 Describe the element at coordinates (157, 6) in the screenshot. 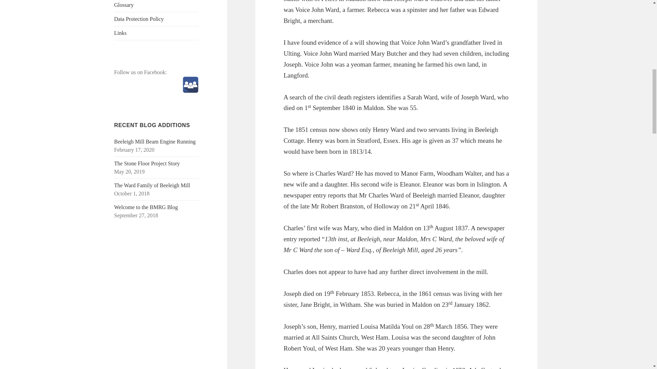

I see `Glossary` at that location.